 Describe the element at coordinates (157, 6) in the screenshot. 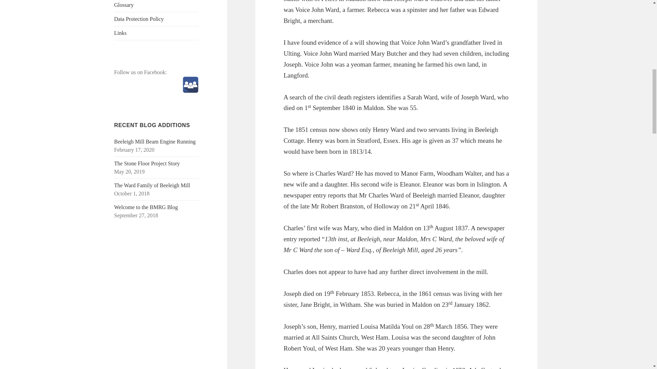

I see `Glossary` at that location.